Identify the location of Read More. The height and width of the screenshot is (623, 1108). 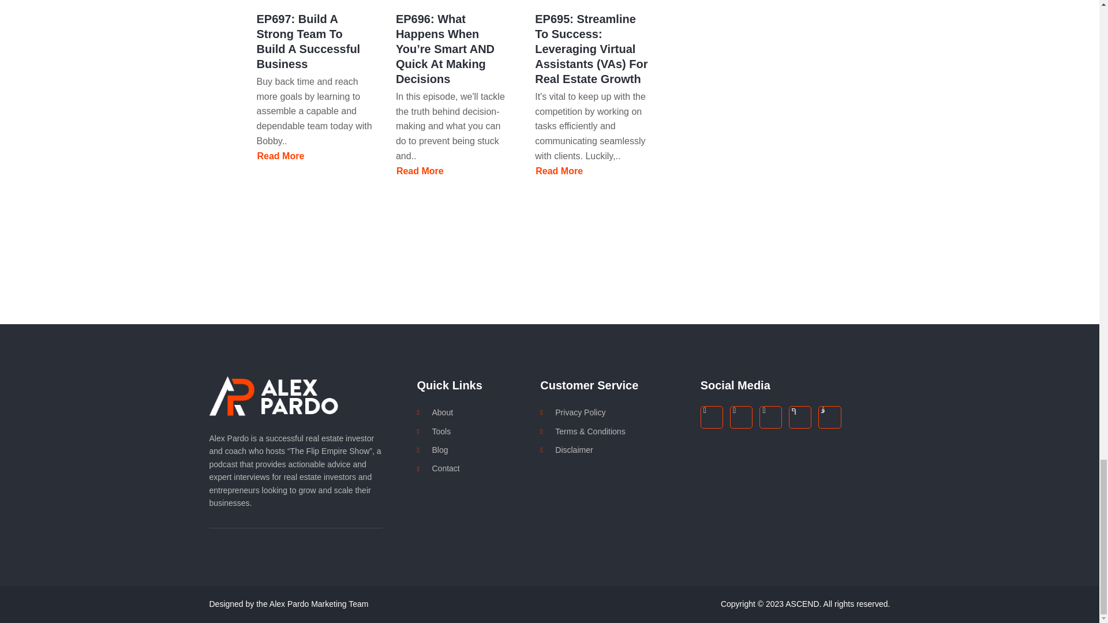
(559, 171).